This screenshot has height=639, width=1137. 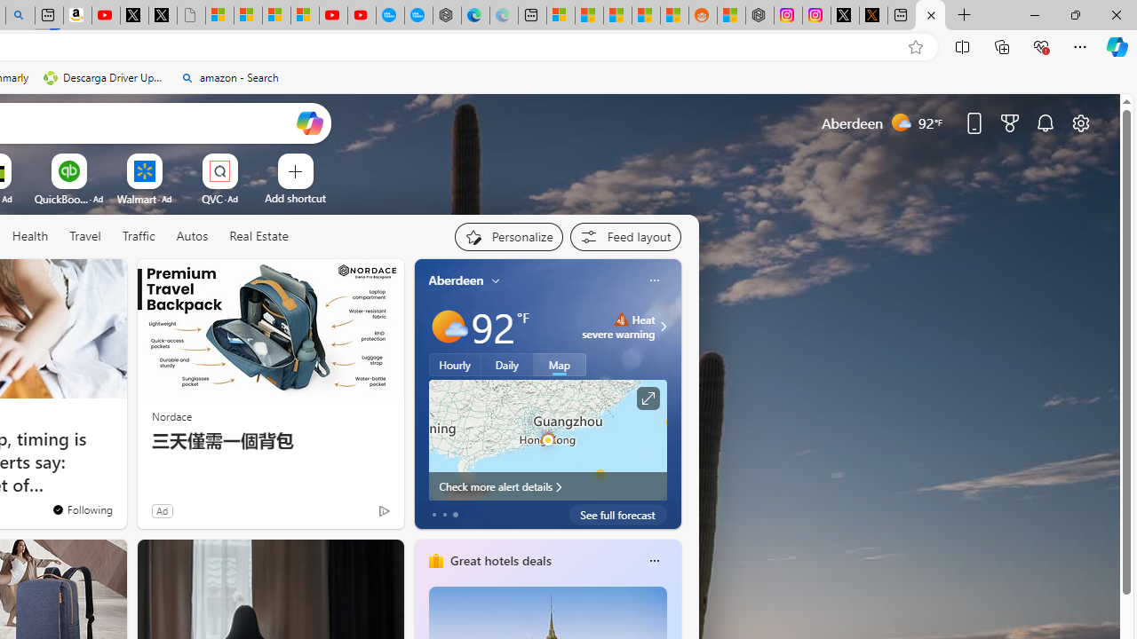 I want to click on help.x.com | 524: A timeout occurred, so click(x=873, y=16).